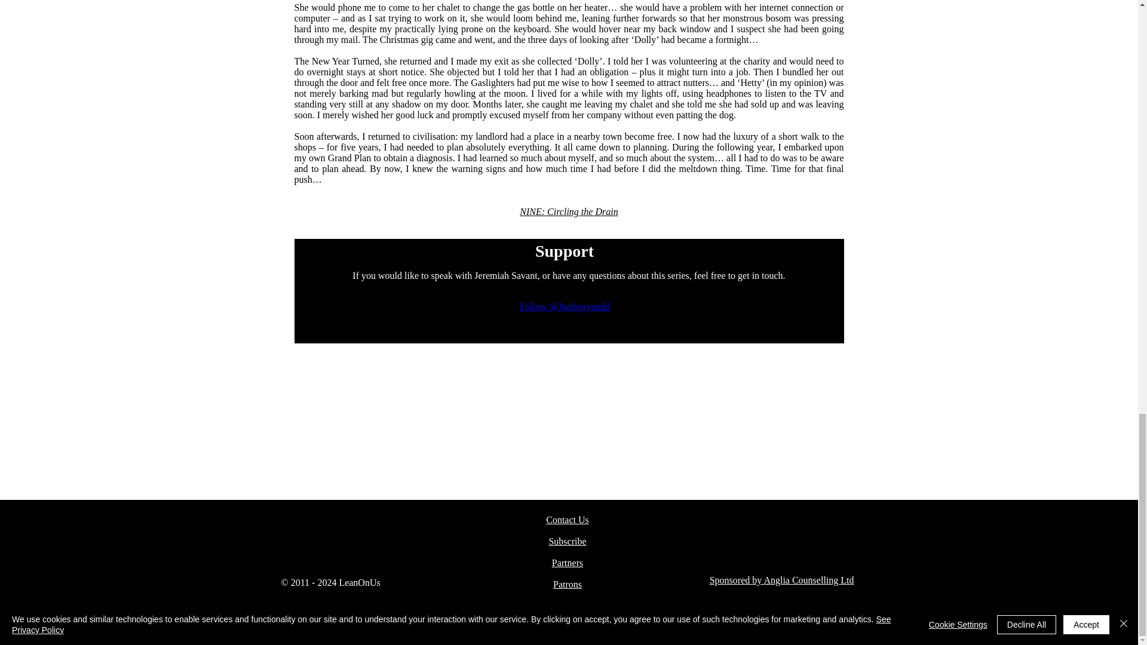 Image resolution: width=1147 pixels, height=645 pixels. Describe the element at coordinates (568, 520) in the screenshot. I see `Contact Us` at that location.